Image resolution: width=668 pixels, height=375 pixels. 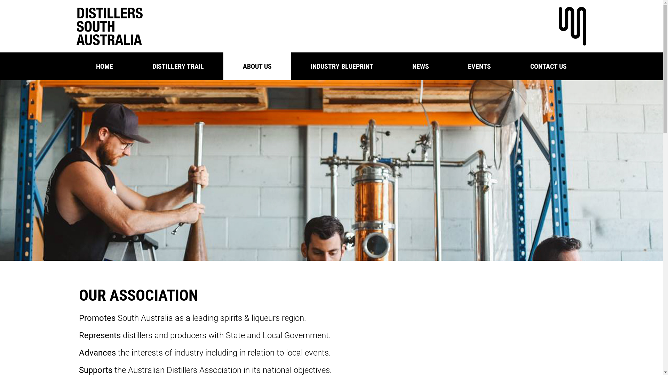 I want to click on ABOUT US, so click(x=257, y=66).